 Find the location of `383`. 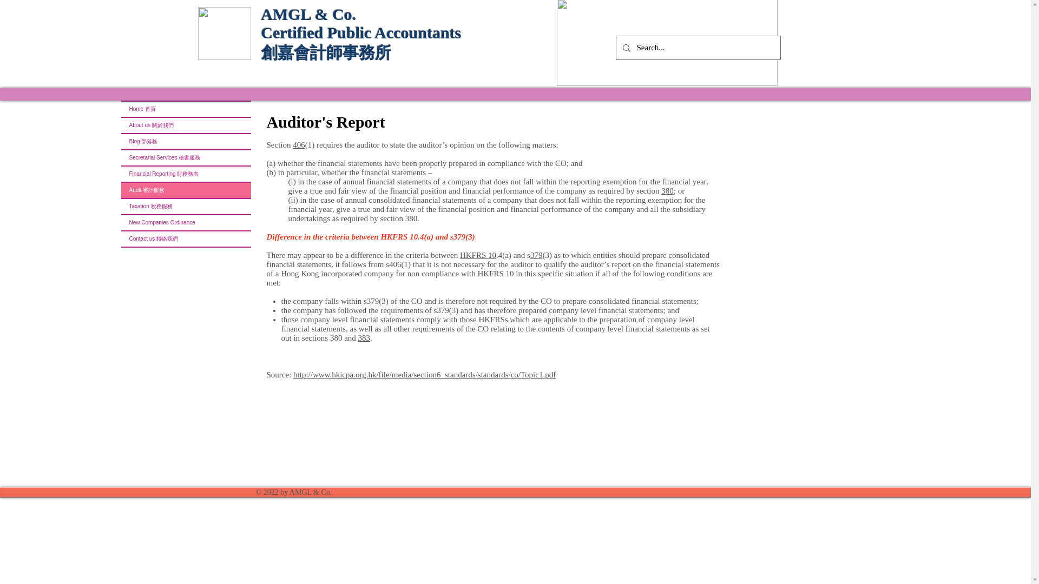

383 is located at coordinates (365, 337).